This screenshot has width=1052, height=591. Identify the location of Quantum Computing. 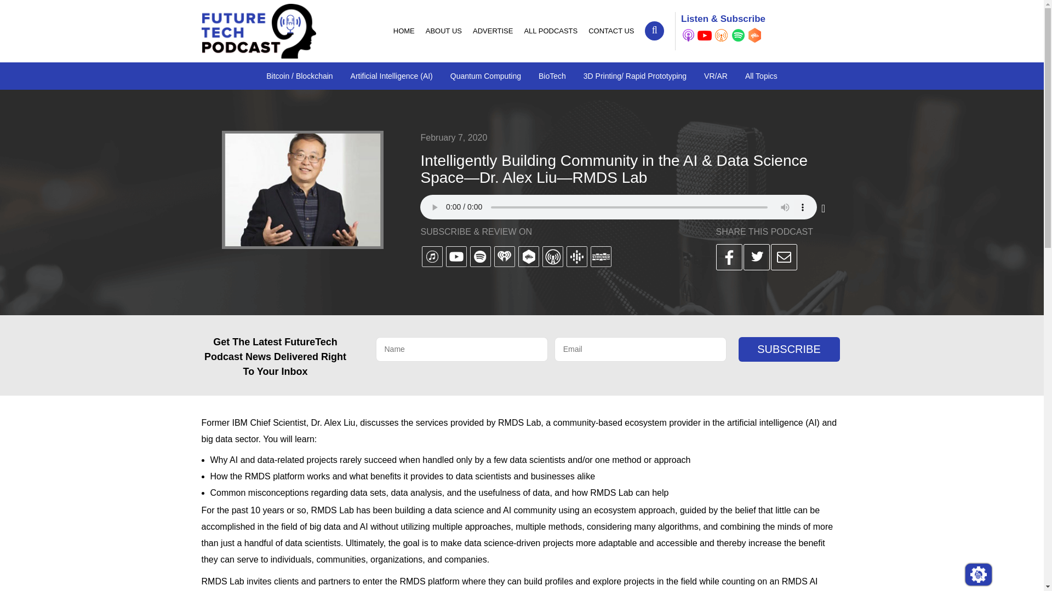
(485, 76).